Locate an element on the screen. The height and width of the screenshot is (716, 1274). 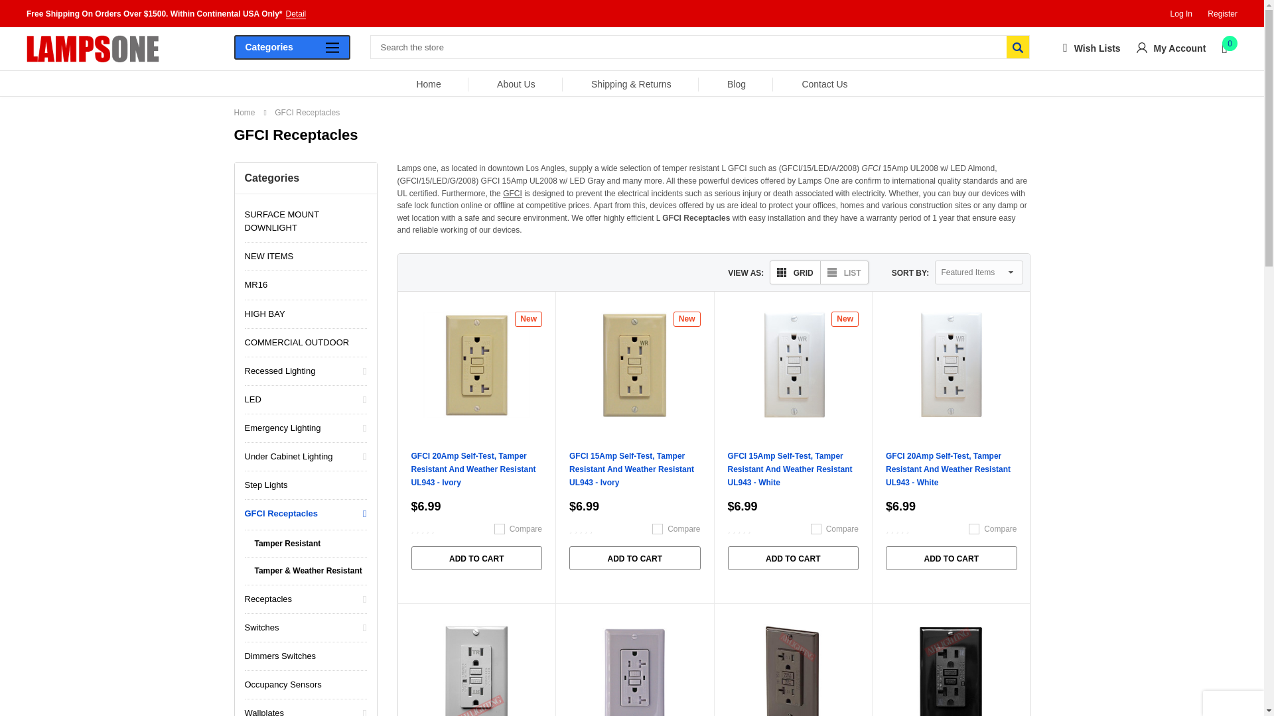
Shipping and Returns is located at coordinates (630, 84).